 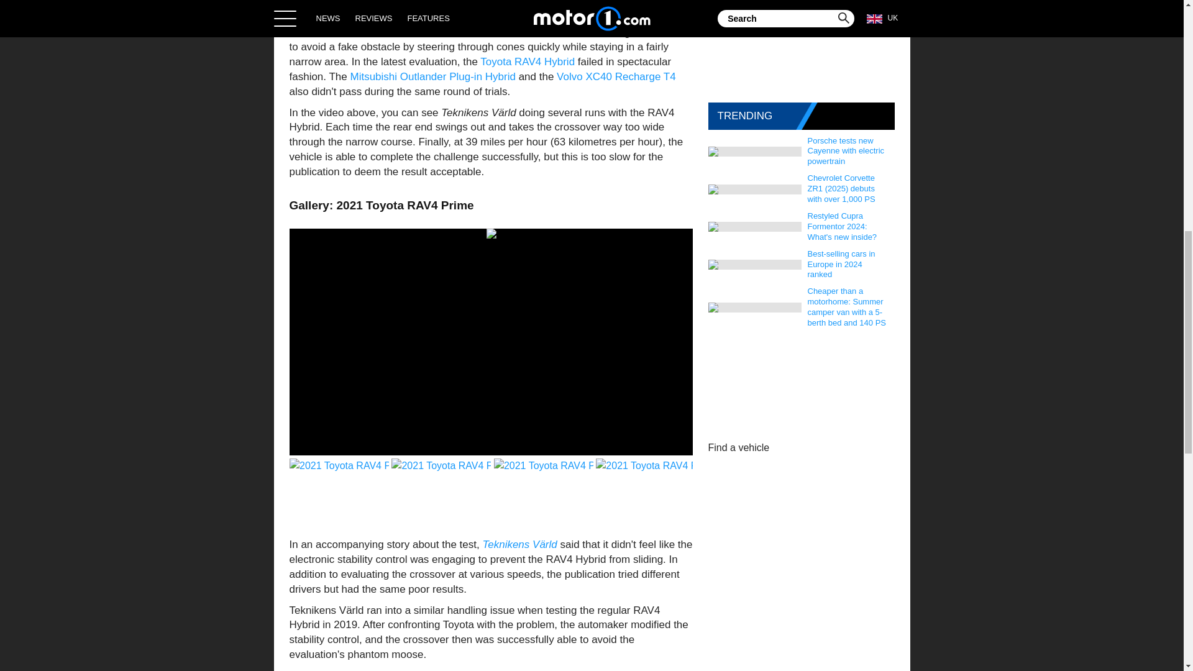 What do you see at coordinates (528, 62) in the screenshot?
I see `Toyota RAV4 Hybrid` at bounding box center [528, 62].